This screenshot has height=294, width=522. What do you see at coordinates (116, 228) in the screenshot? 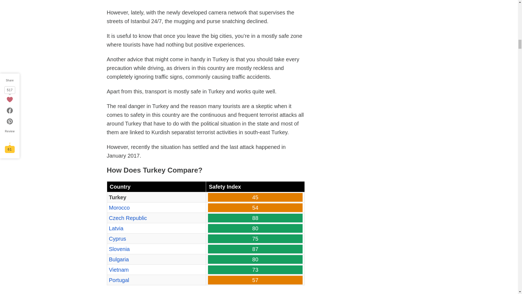
I see `Latvia Safety Review` at bounding box center [116, 228].